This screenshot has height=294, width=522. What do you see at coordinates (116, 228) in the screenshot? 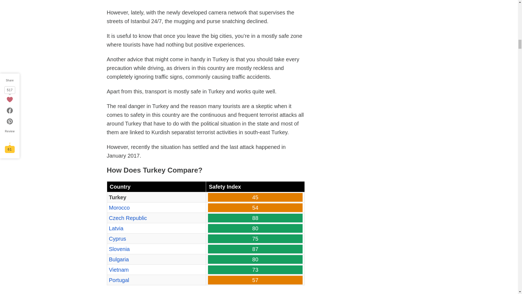
I see `Latvia Safety Review` at bounding box center [116, 228].